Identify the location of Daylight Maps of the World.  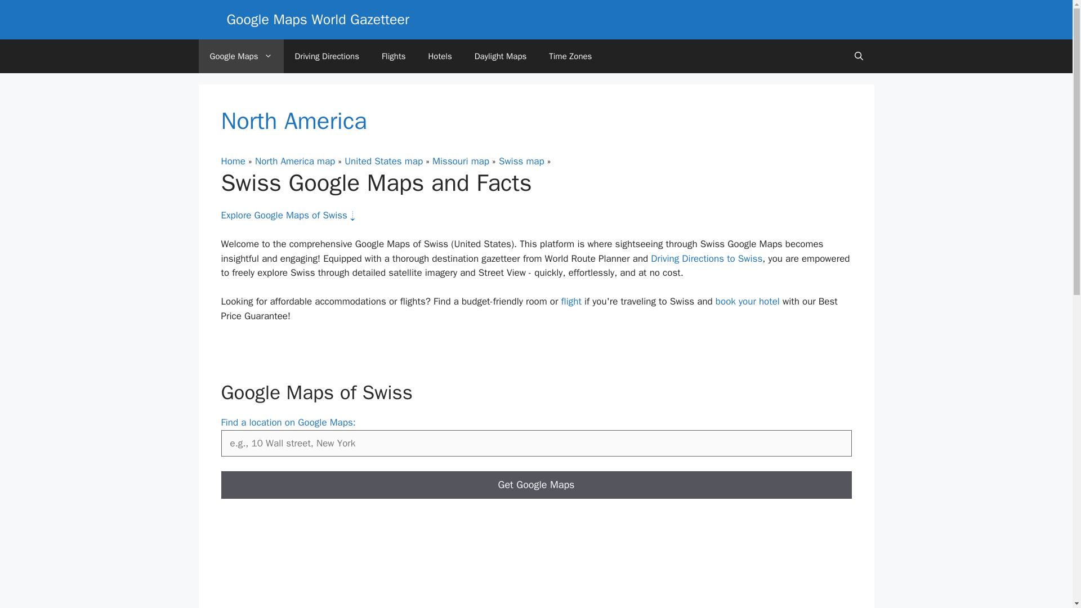
(501, 56).